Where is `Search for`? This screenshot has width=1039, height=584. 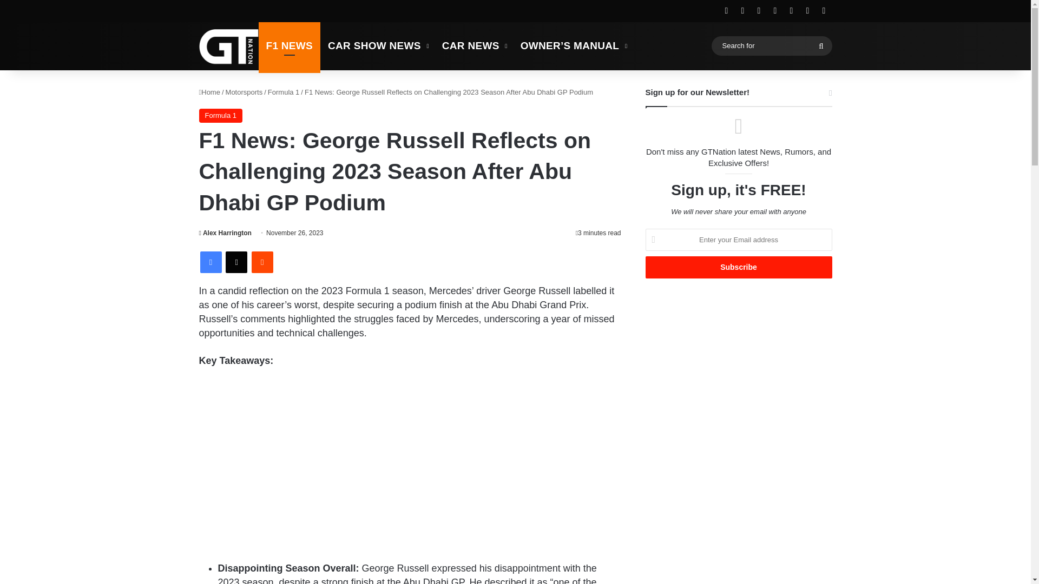
Search for is located at coordinates (771, 45).